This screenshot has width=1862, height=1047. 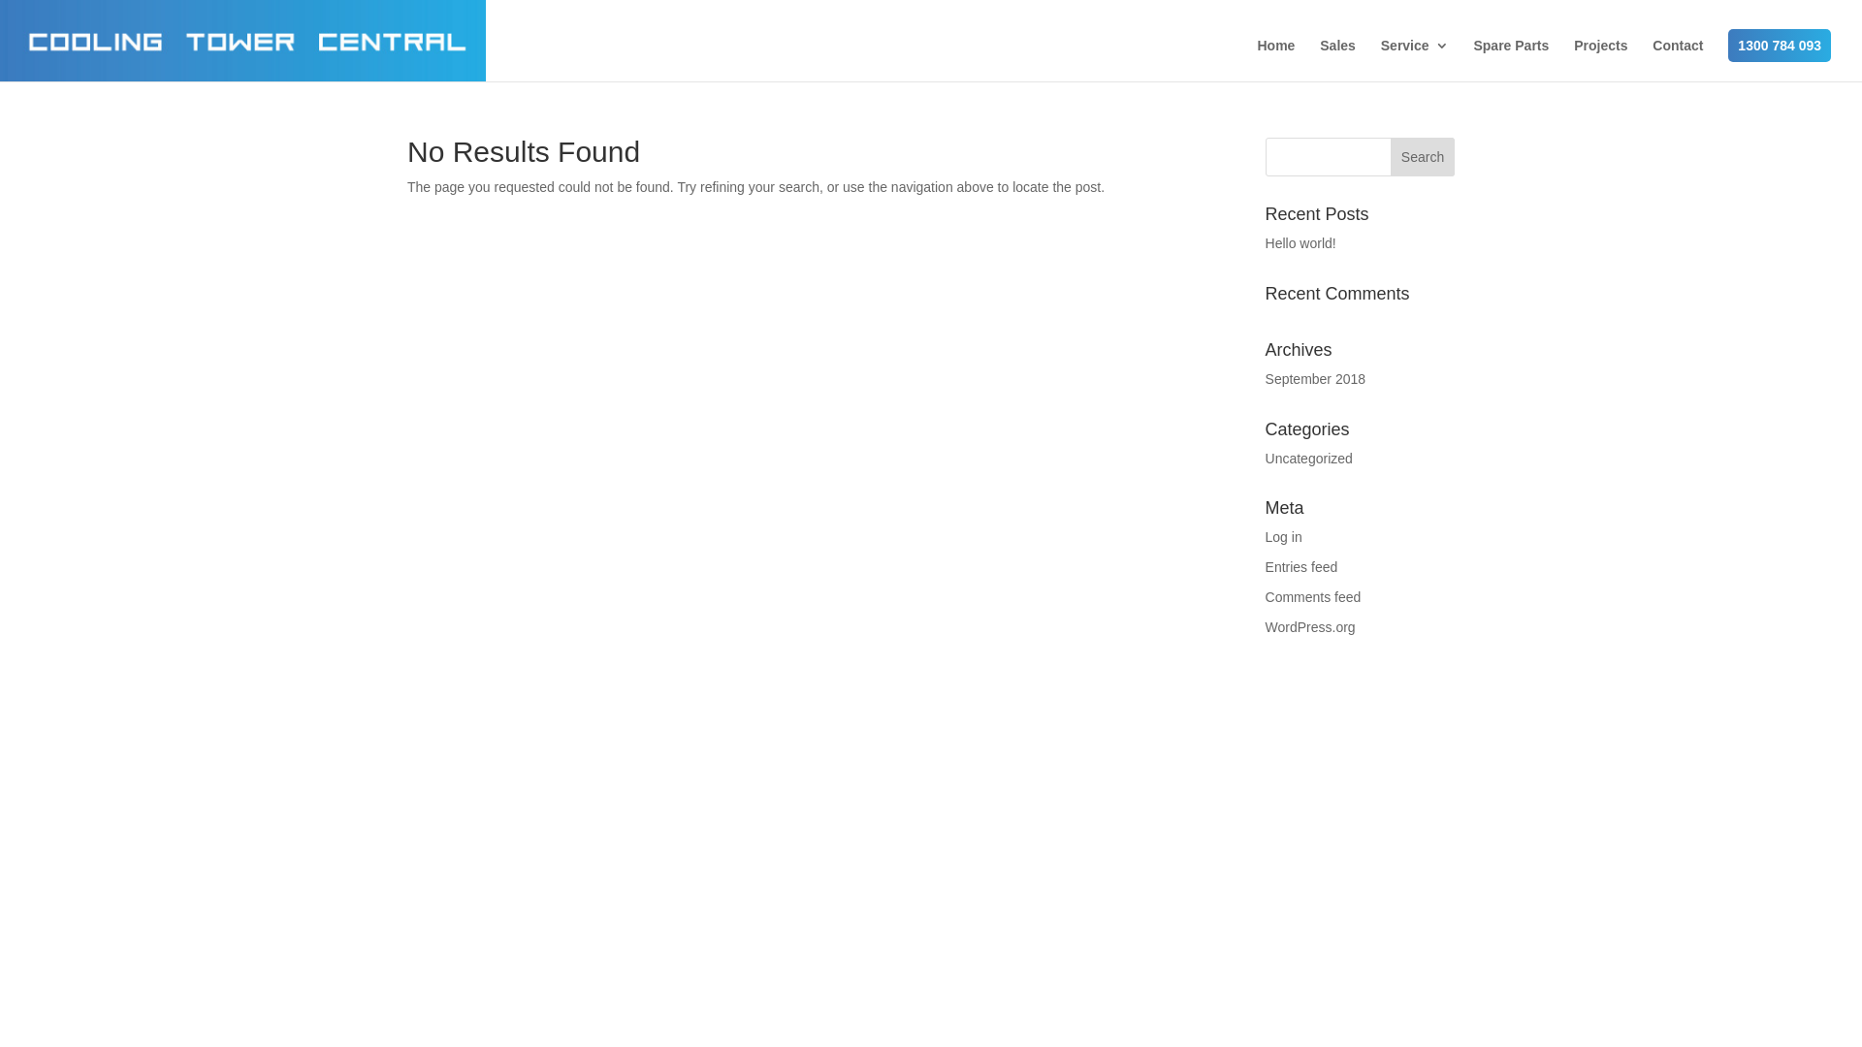 I want to click on Search, so click(x=1423, y=157).